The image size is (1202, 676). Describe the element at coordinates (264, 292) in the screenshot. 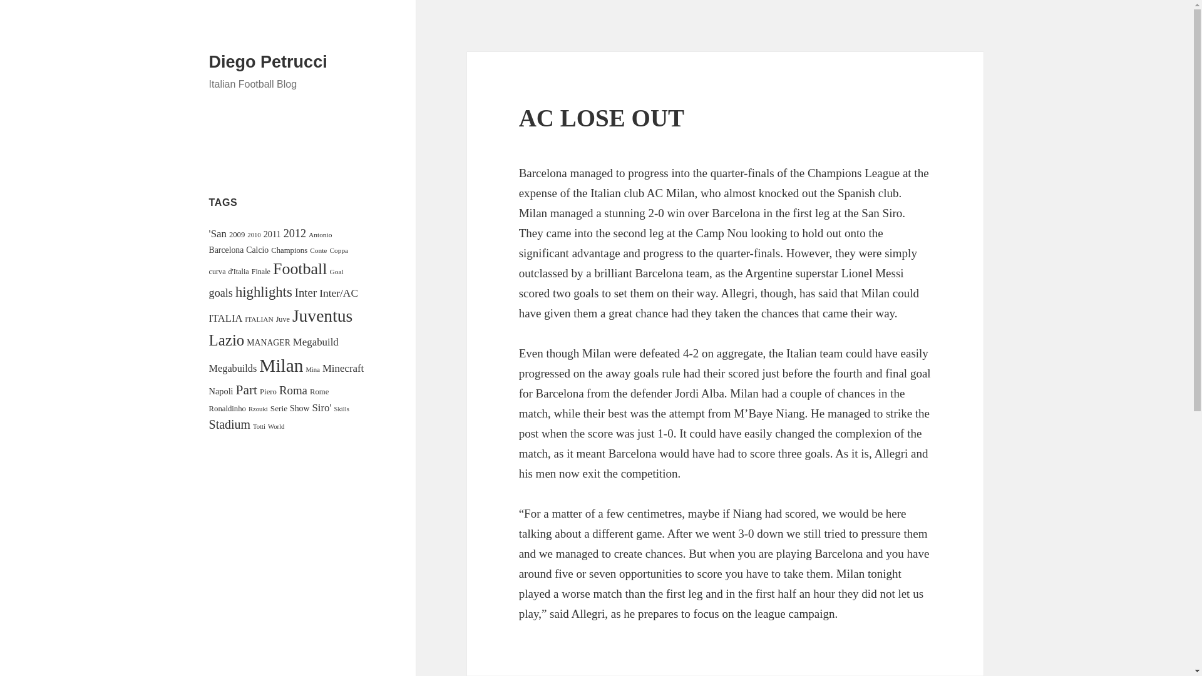

I see `highlights` at that location.